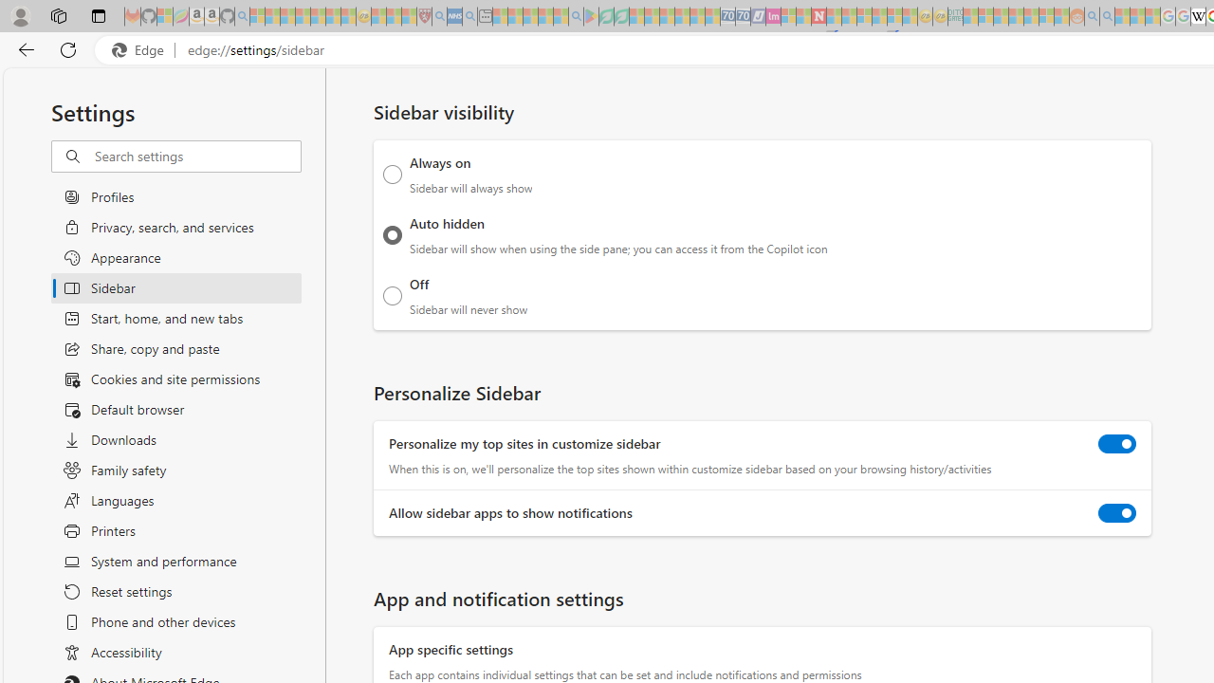 The height and width of the screenshot is (683, 1214). I want to click on google - Search - Sleeping, so click(577, 17).